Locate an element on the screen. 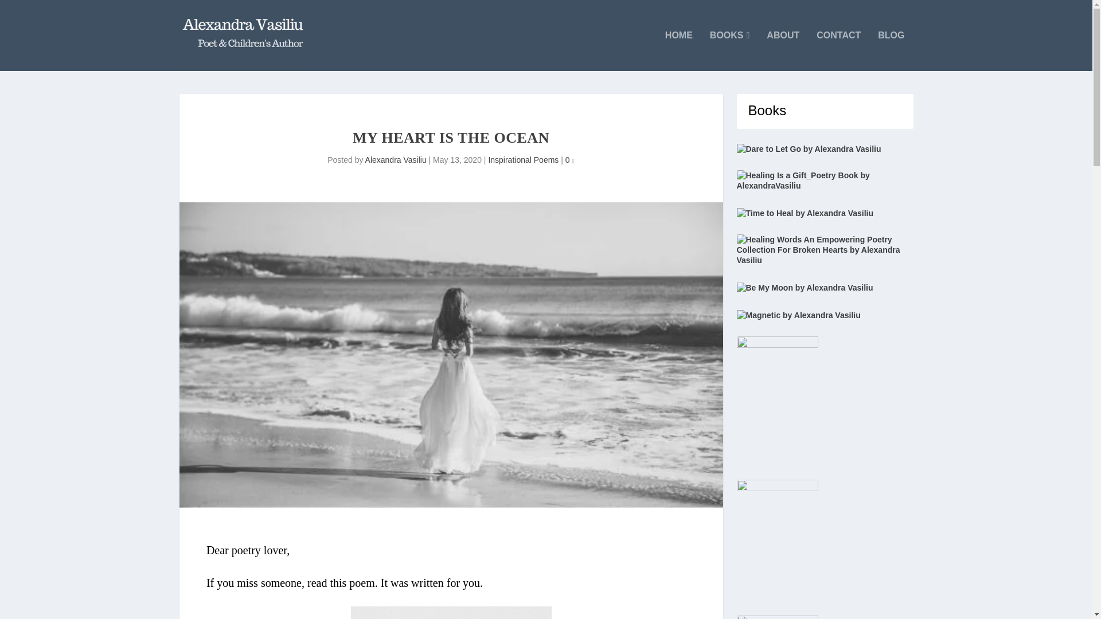  Alexandra Vasiliu is located at coordinates (396, 160).